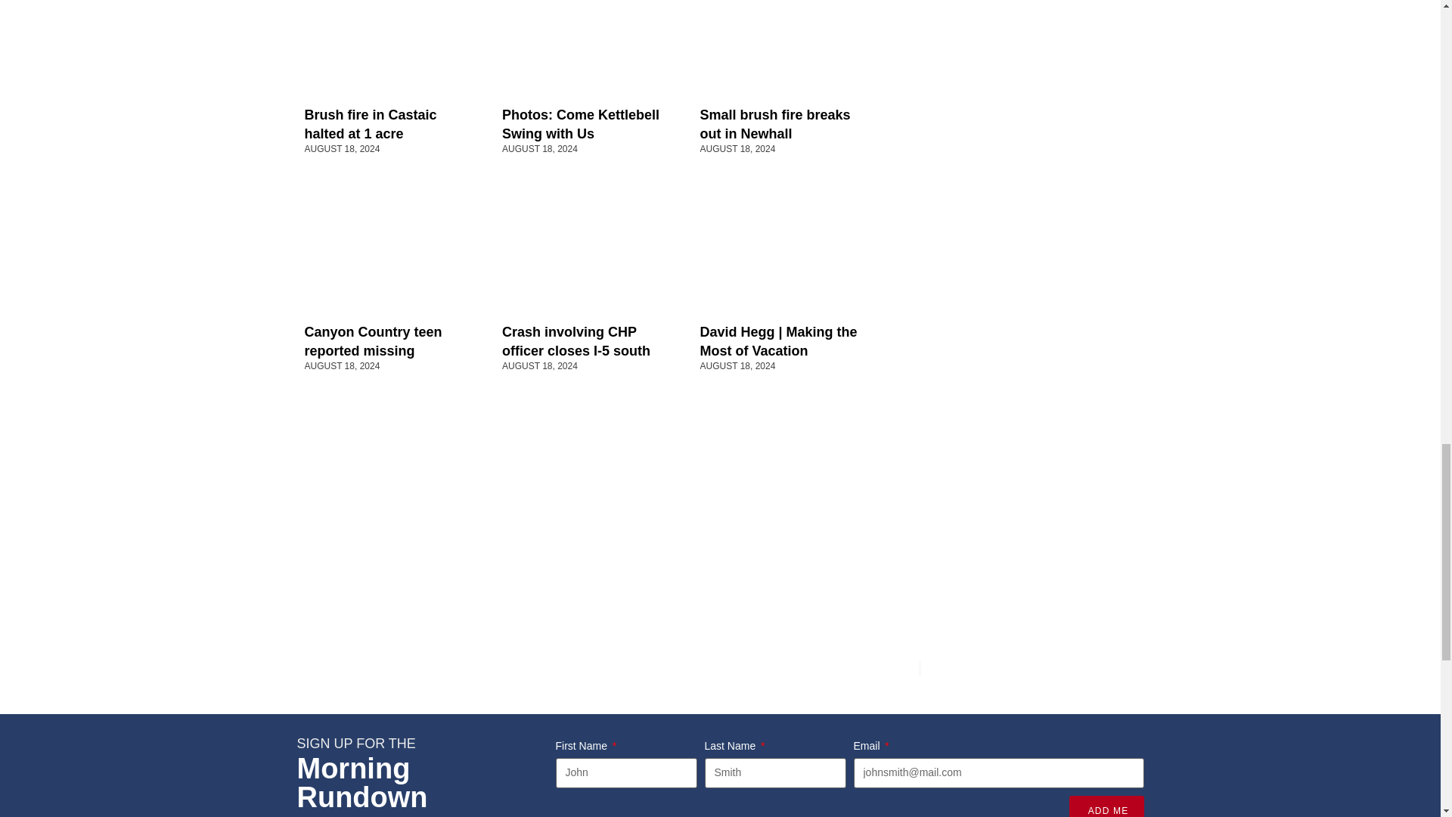 Image resolution: width=1452 pixels, height=817 pixels. Describe the element at coordinates (1029, 24) in the screenshot. I see `3rd party ad content` at that location.